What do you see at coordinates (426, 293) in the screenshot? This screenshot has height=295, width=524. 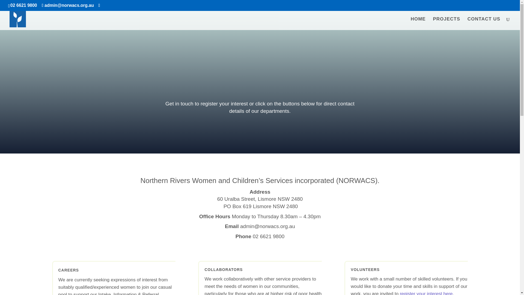 I see `register your interest here` at bounding box center [426, 293].